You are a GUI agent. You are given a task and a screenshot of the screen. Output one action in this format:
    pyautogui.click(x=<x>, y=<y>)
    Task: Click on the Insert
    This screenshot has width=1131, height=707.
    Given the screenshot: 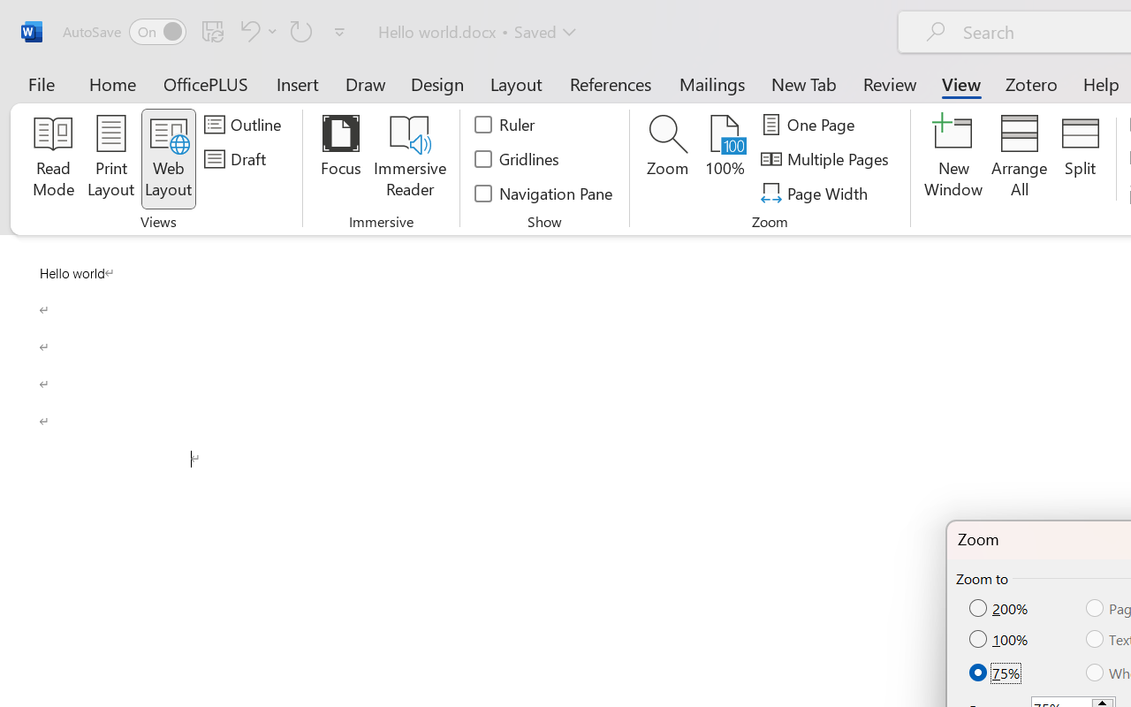 What is the action you would take?
    pyautogui.click(x=299, y=83)
    